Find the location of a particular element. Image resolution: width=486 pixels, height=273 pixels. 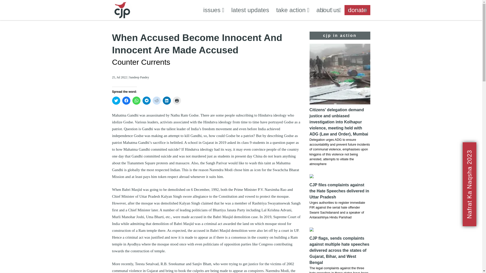

issues is located at coordinates (214, 10).